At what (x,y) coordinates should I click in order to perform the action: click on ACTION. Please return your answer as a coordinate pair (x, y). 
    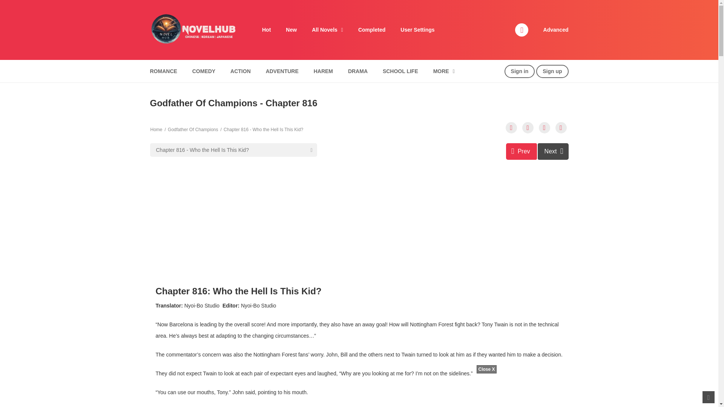
    Looking at the image, I should click on (240, 71).